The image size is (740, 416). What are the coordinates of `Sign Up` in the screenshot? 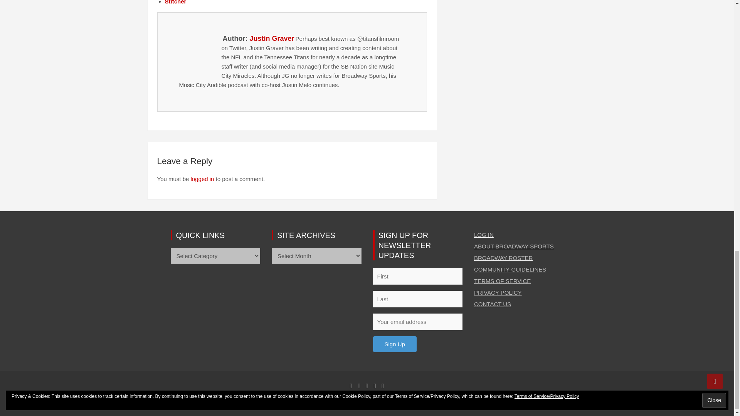 It's located at (395, 344).